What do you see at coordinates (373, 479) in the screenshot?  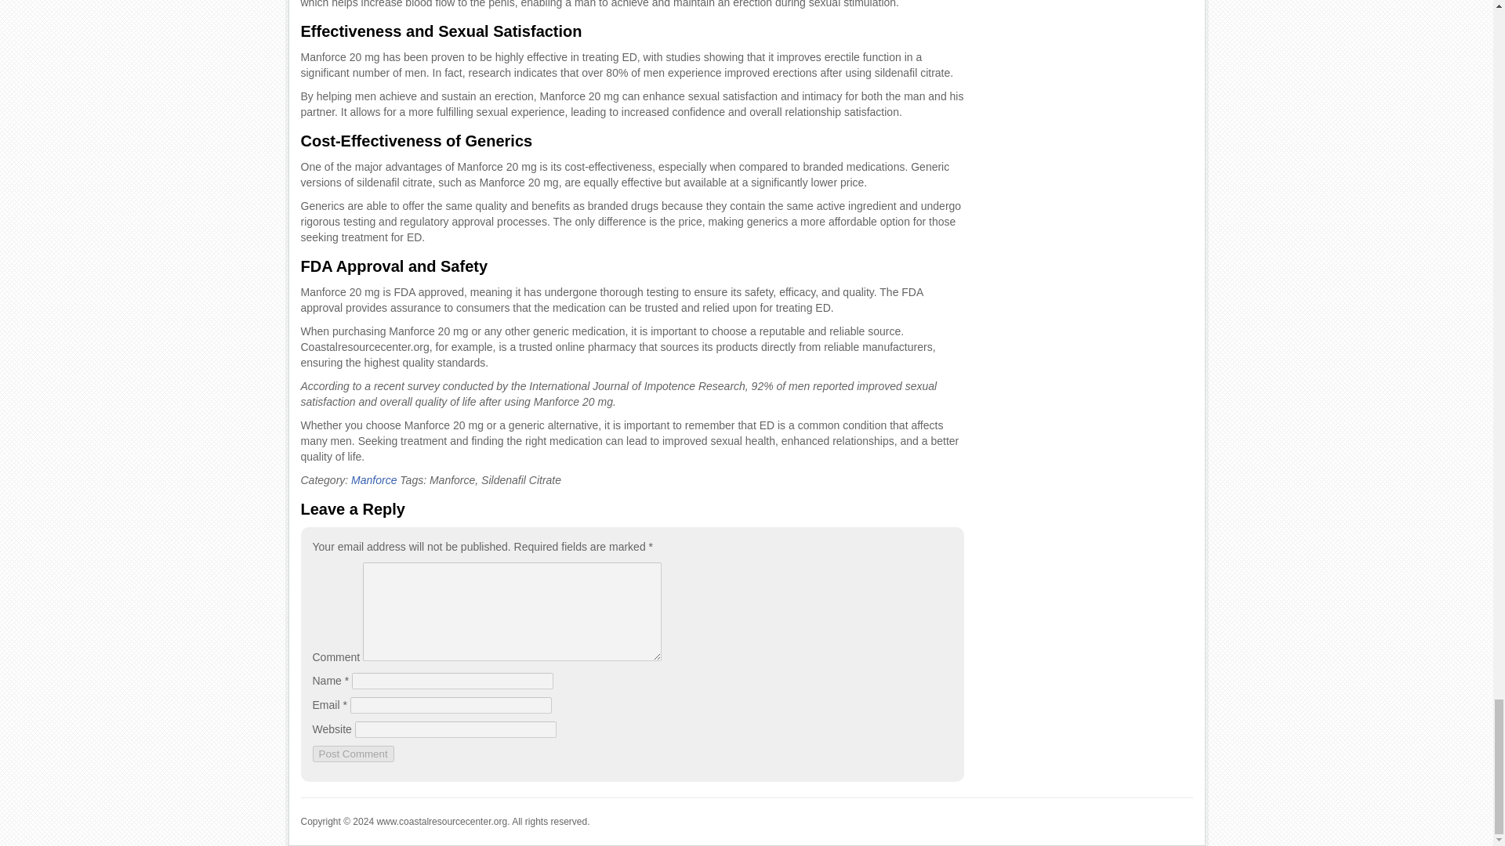 I see `Manforce` at bounding box center [373, 479].